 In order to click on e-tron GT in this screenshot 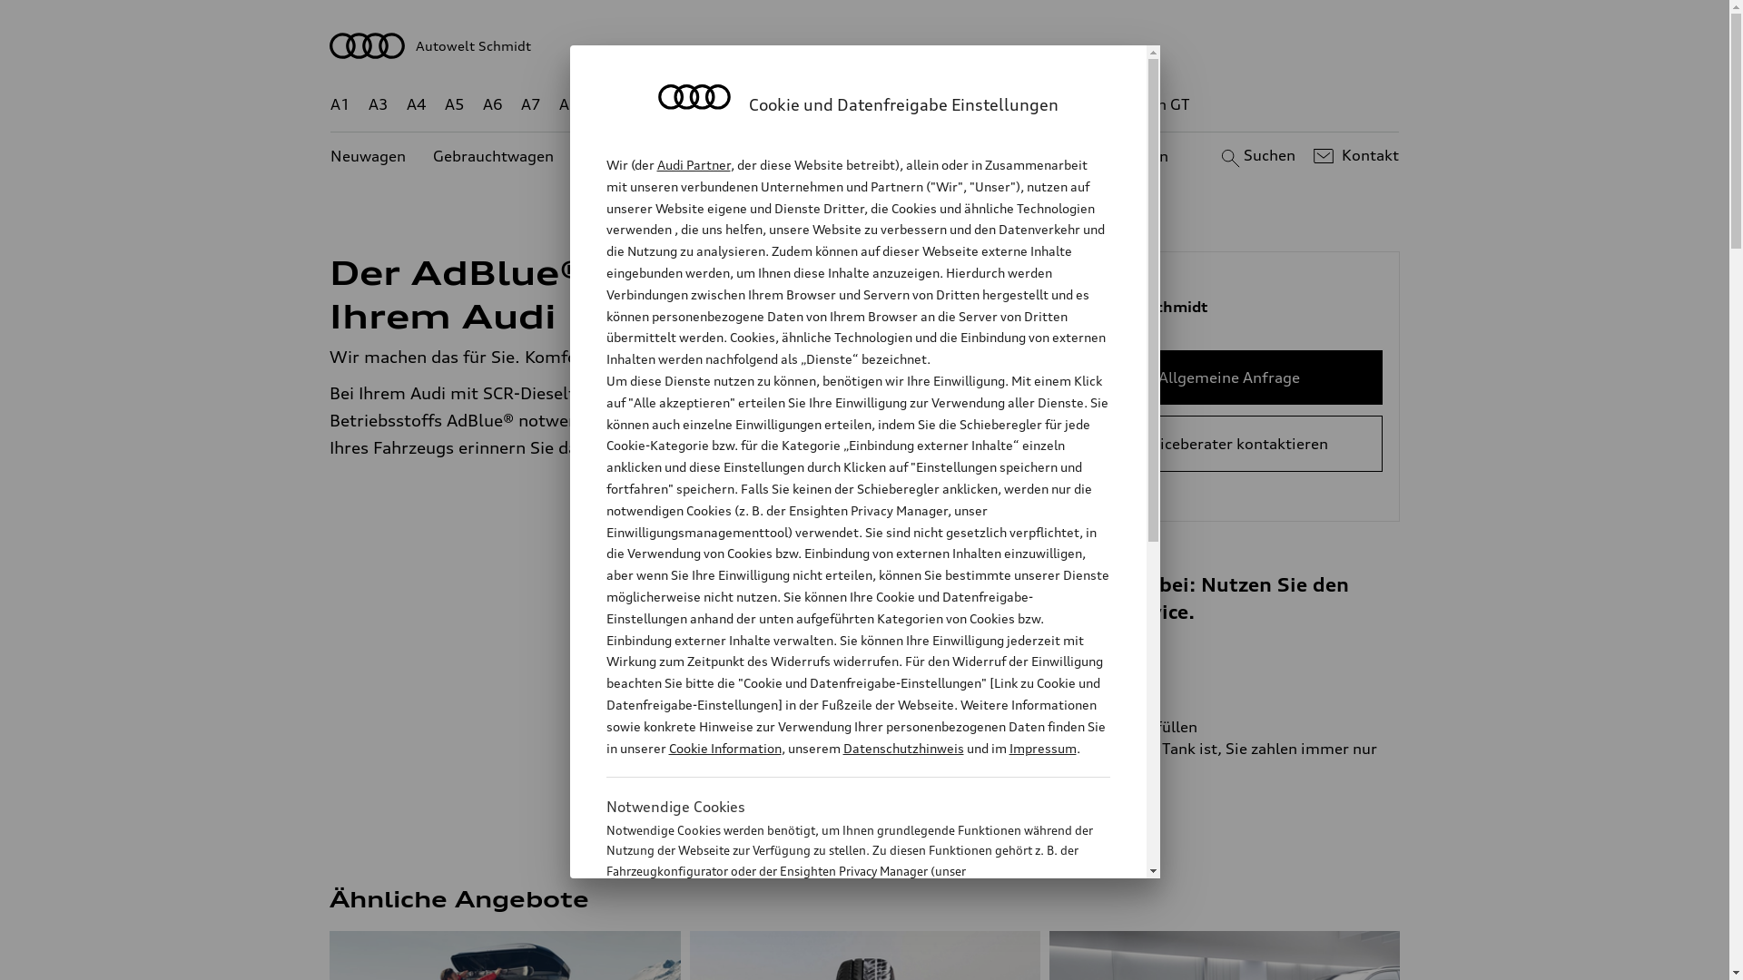, I will do `click(1157, 105)`.